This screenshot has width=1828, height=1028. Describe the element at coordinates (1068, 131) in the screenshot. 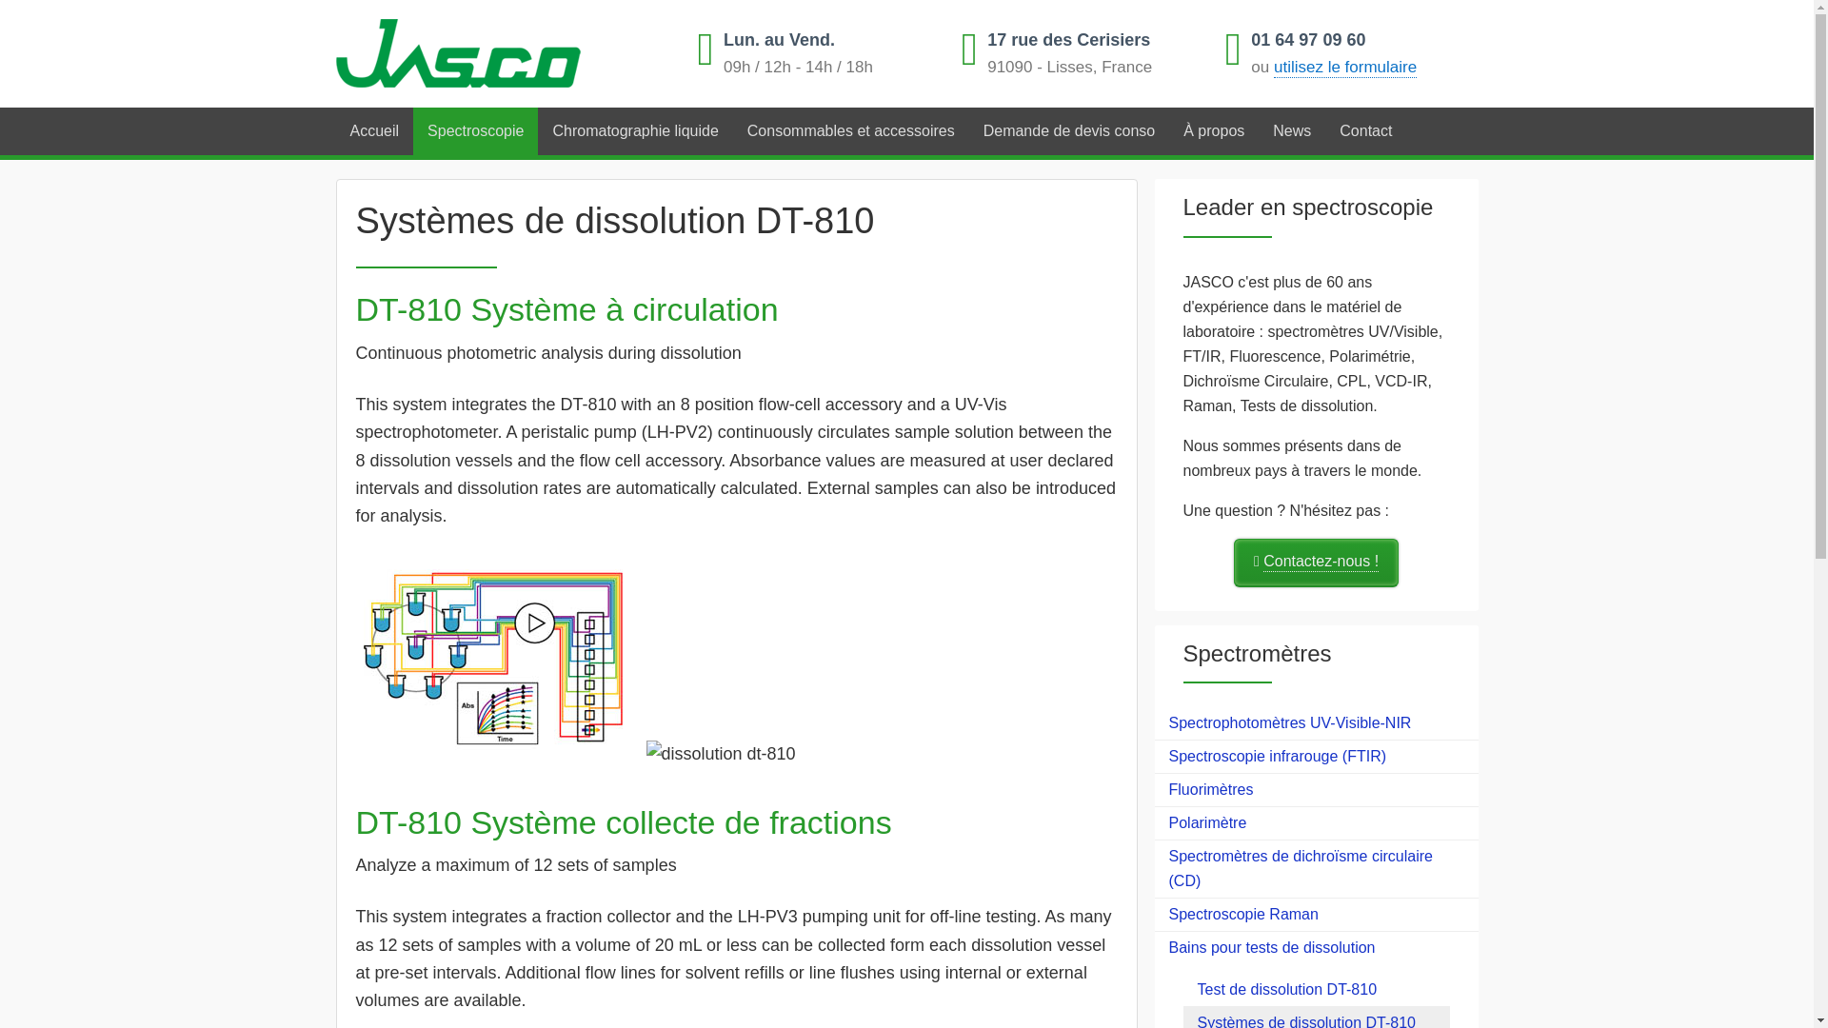

I see `Demande de devis conso` at that location.